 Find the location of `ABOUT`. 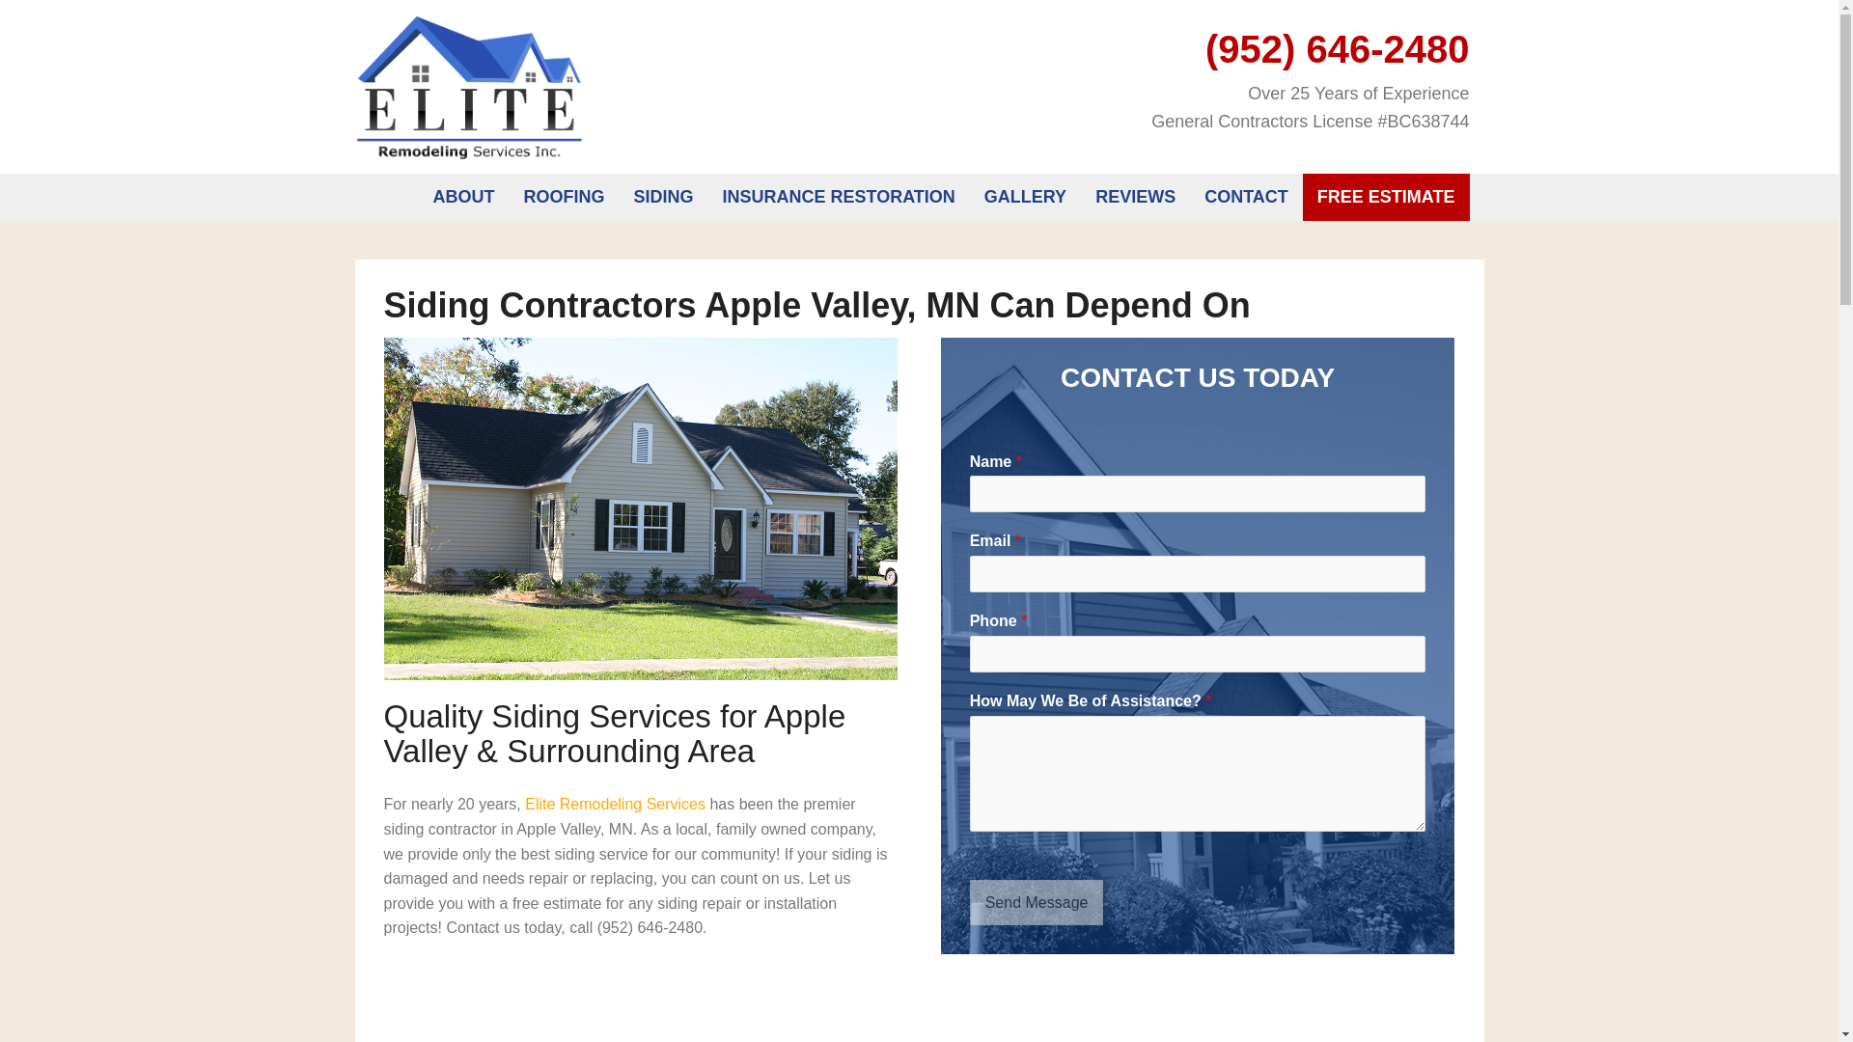

ABOUT is located at coordinates (463, 197).